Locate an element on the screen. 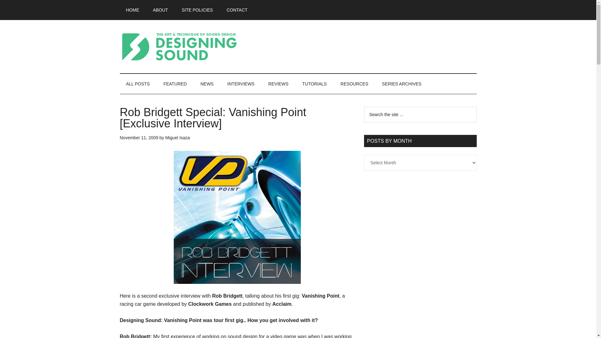  SITE POLICIES is located at coordinates (197, 10).